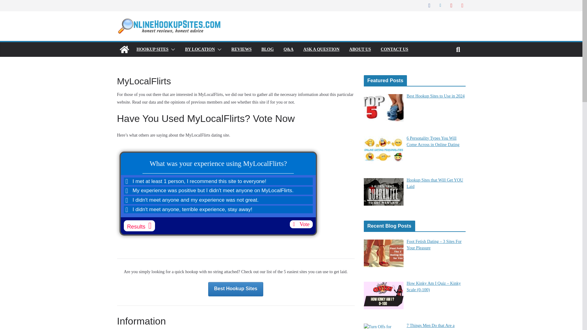  What do you see at coordinates (321, 50) in the screenshot?
I see `ASK A QUESTION` at bounding box center [321, 50].